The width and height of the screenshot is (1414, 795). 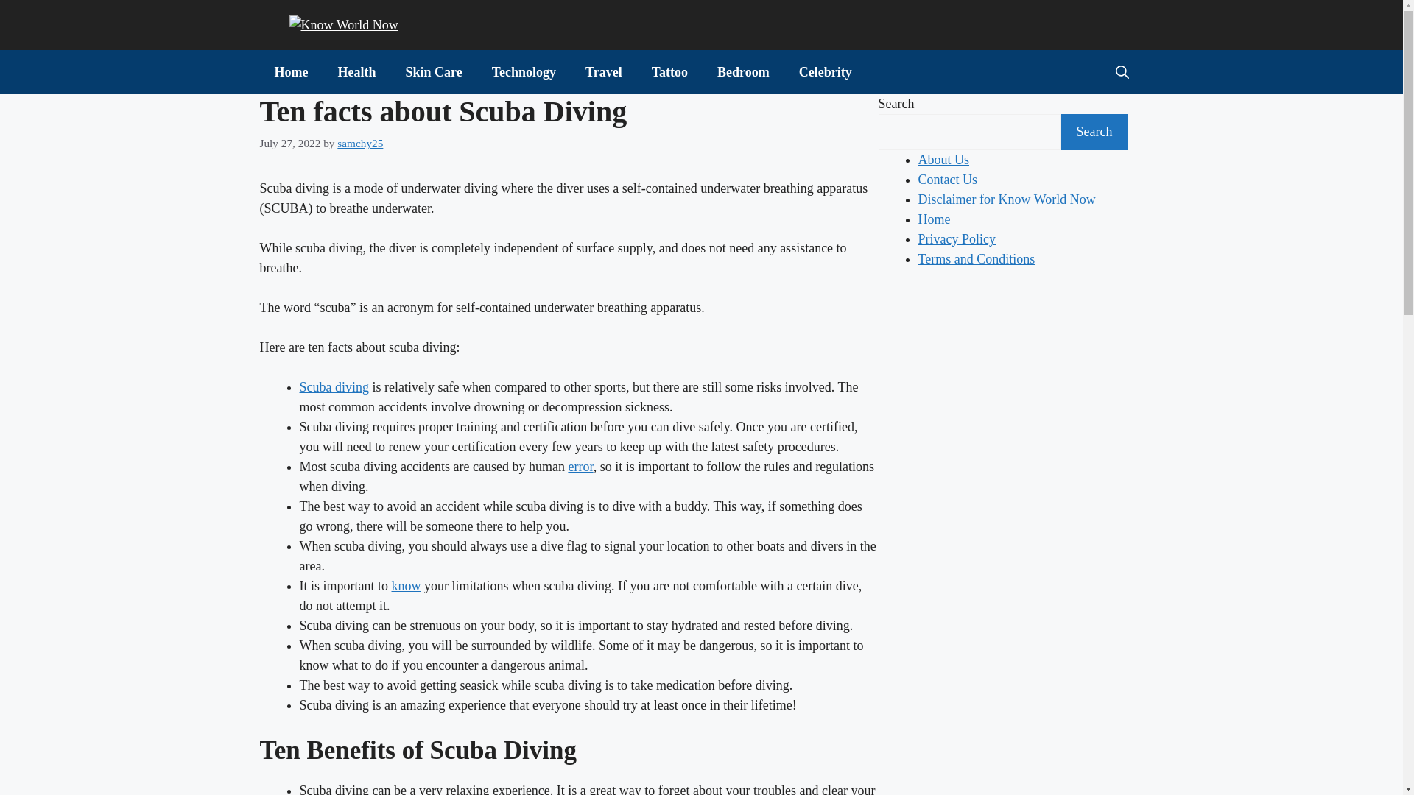 What do you see at coordinates (290, 72) in the screenshot?
I see `Home` at bounding box center [290, 72].